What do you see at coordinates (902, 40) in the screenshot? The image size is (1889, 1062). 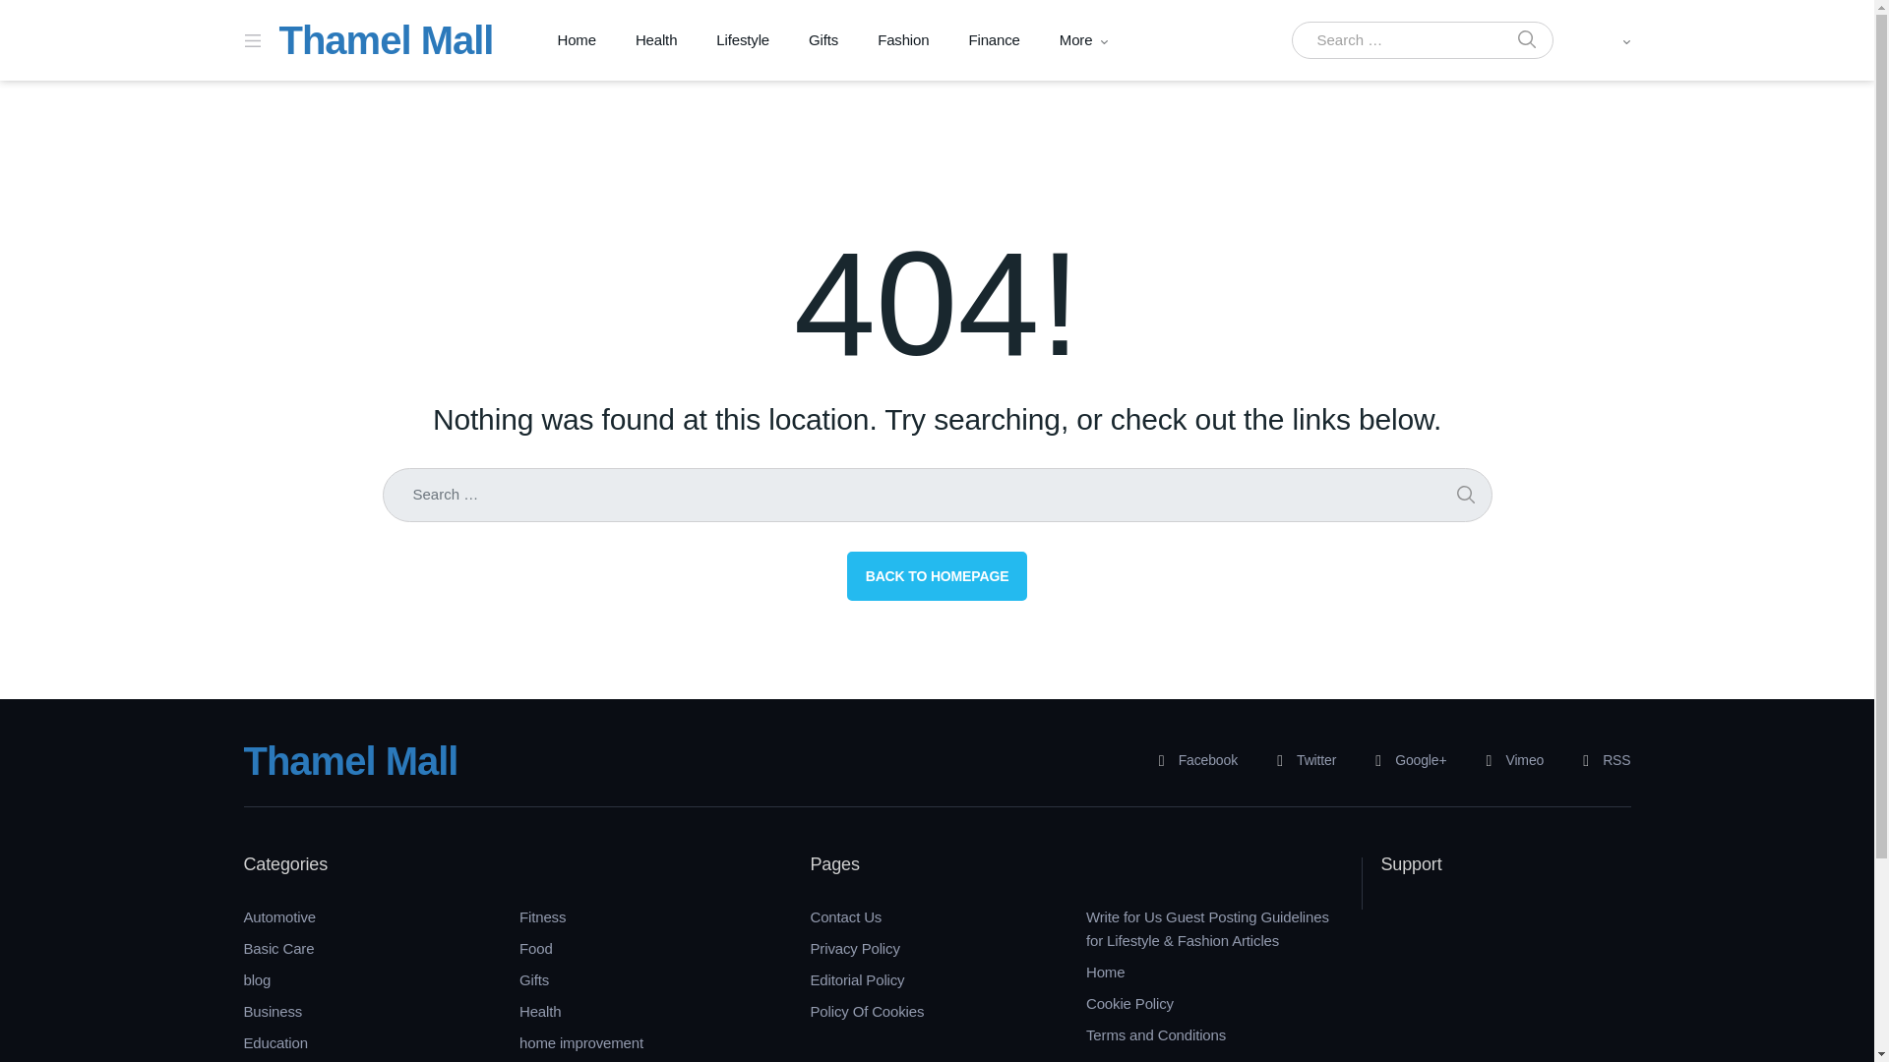 I see `Fashion` at bounding box center [902, 40].